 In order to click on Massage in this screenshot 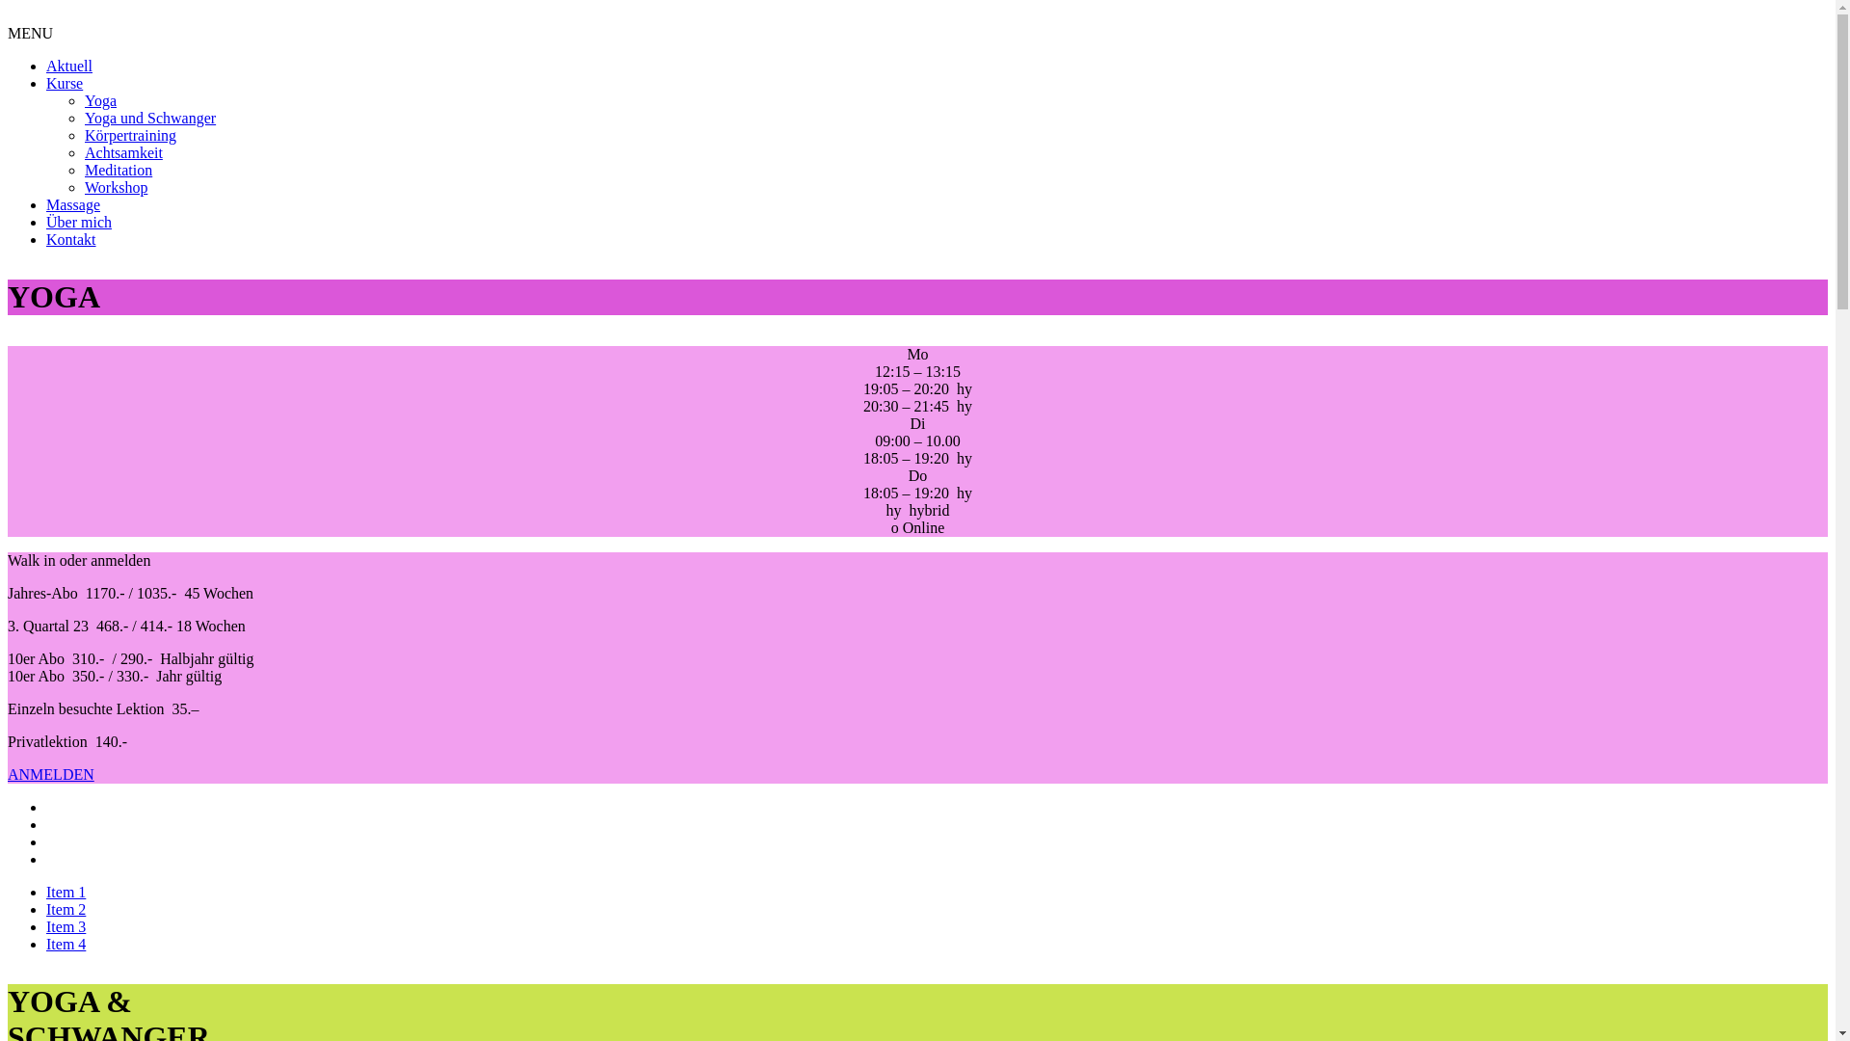, I will do `click(73, 204)`.